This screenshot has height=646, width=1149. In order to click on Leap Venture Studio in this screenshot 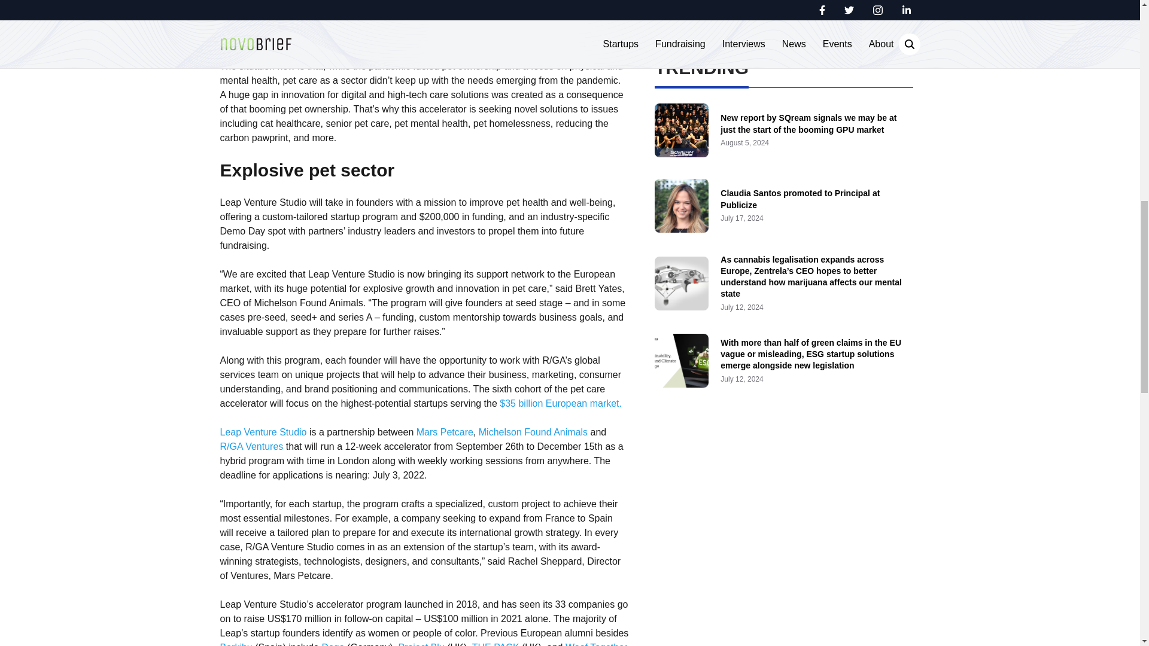, I will do `click(263, 432)`.